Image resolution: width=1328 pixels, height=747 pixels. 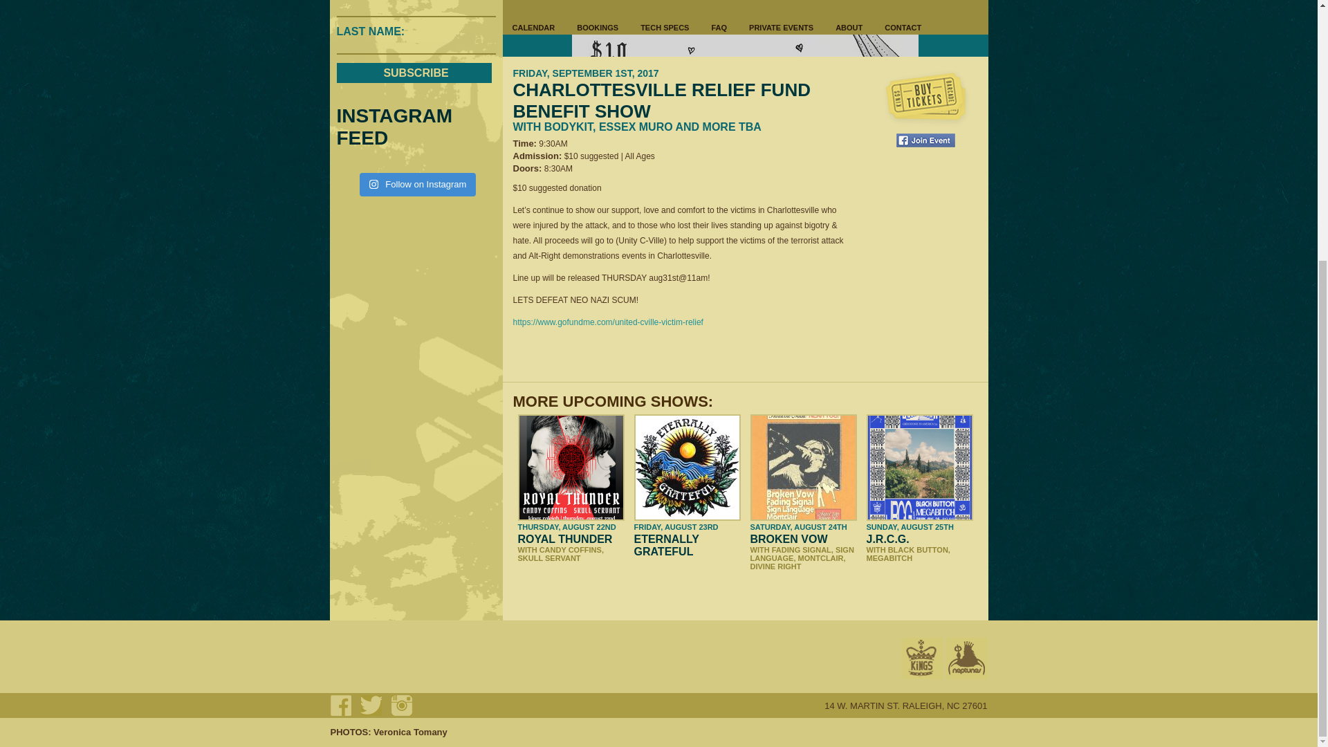 What do you see at coordinates (967, 658) in the screenshot?
I see `Neptune's Parlour` at bounding box center [967, 658].